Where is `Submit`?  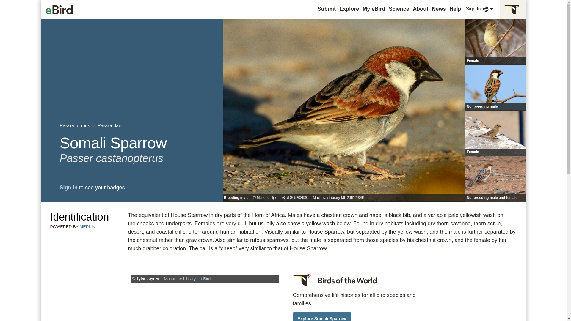 Submit is located at coordinates (327, 9).